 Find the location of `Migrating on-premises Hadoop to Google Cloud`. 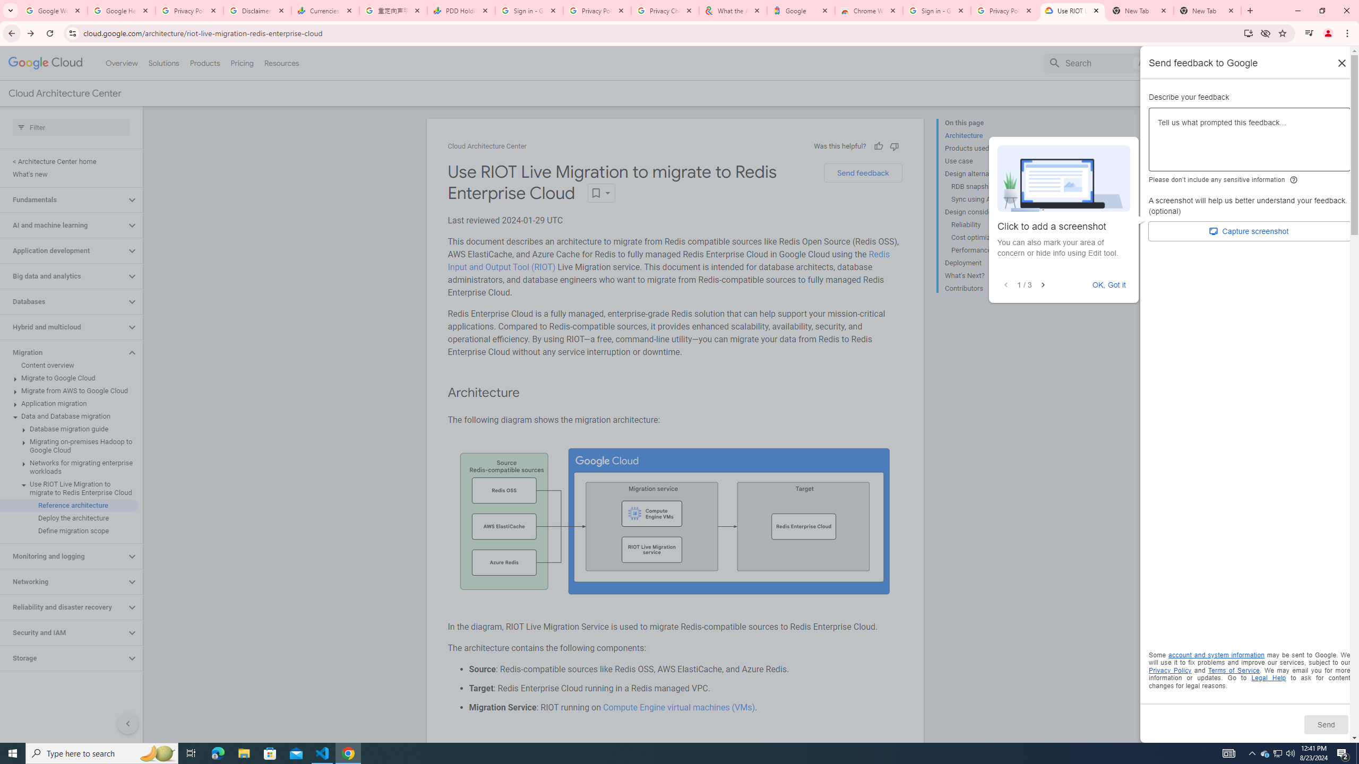

Migrating on-premises Hadoop to Google Cloud is located at coordinates (69, 446).